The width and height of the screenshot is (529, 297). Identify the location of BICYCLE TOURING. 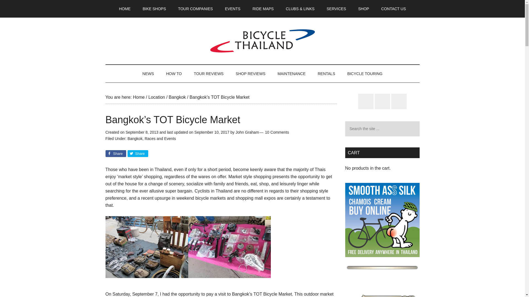
(365, 74).